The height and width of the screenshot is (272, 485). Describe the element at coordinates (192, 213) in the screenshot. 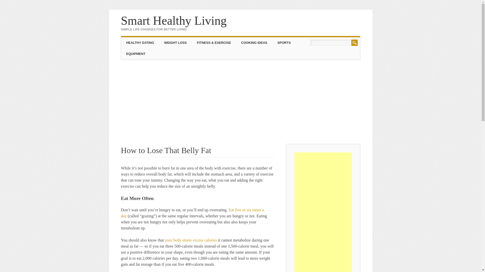

I see `Eat five or six times a day` at that location.